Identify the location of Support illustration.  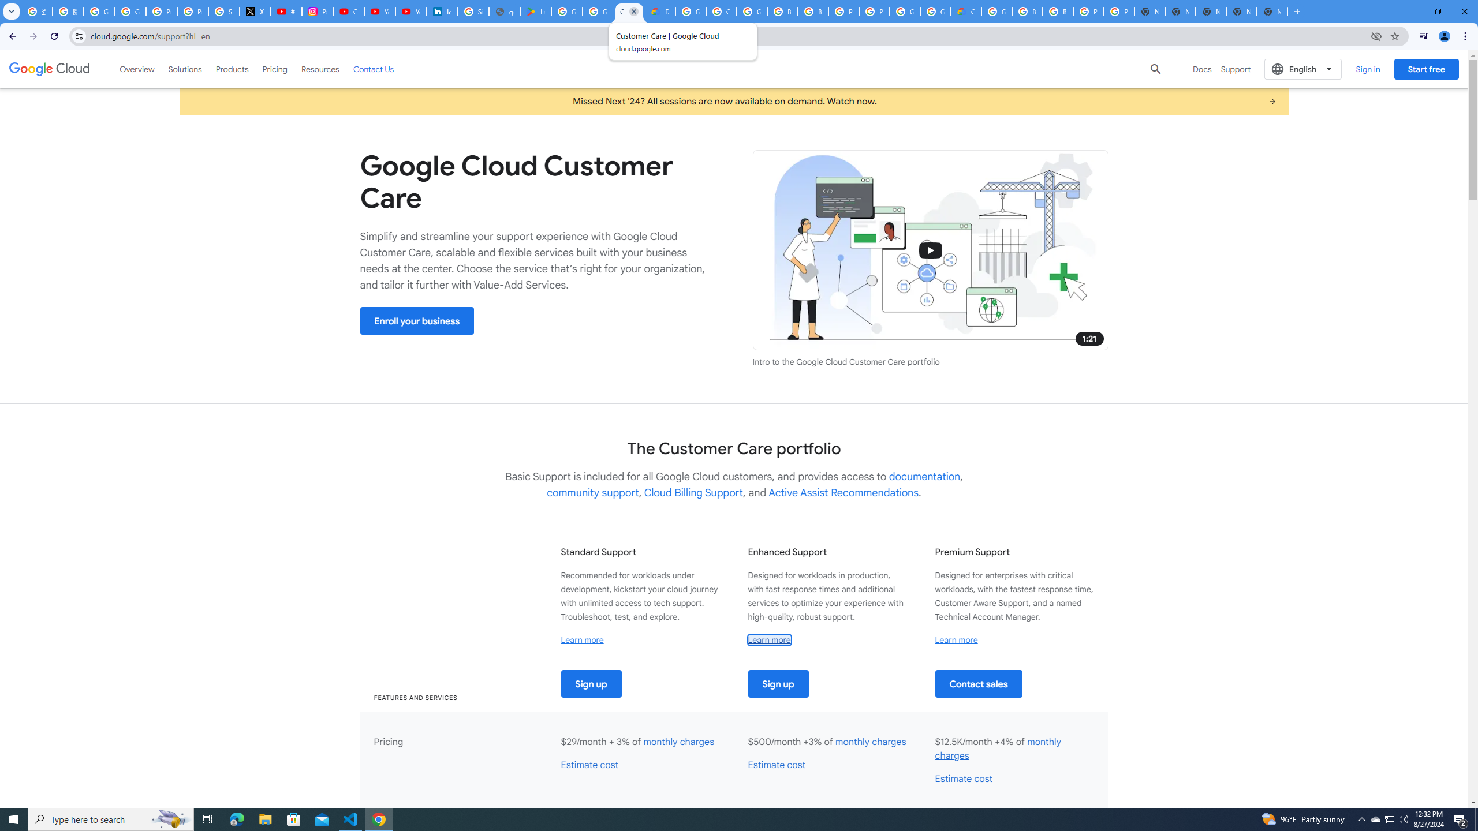
(931, 250).